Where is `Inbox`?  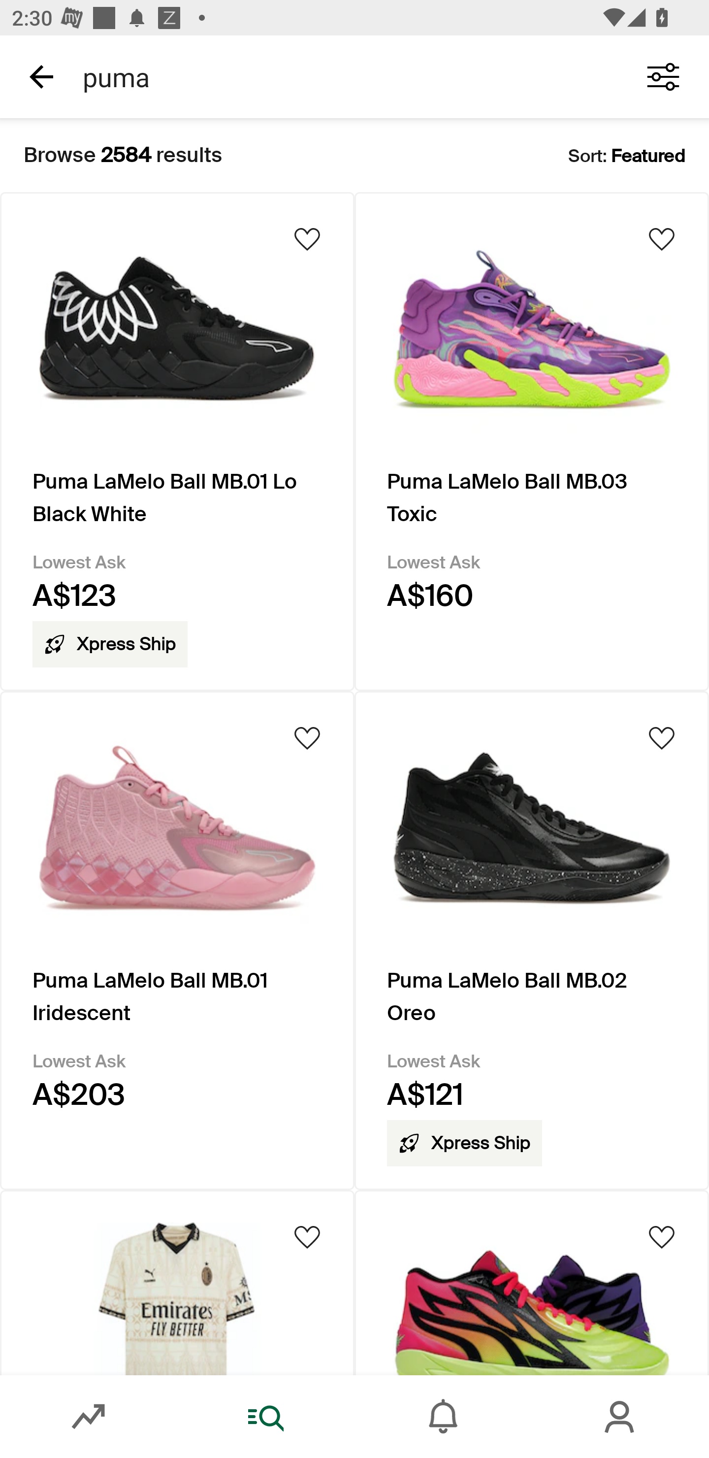 Inbox is located at coordinates (443, 1417).